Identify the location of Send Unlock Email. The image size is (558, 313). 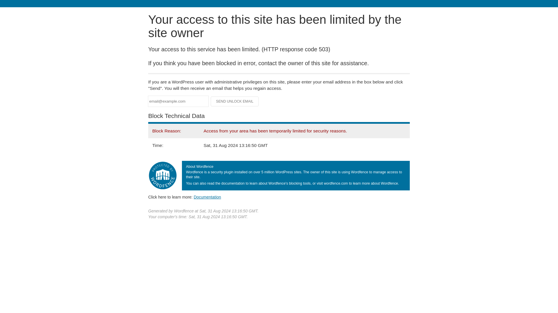
(235, 101).